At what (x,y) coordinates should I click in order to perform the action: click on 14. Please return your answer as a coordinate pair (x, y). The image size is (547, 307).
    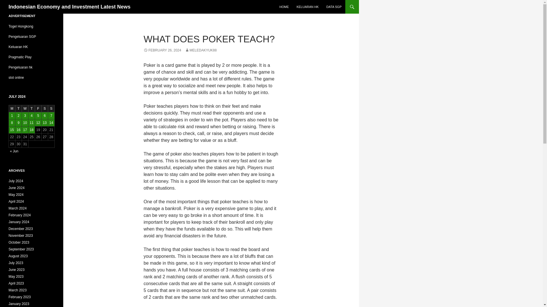
    Looking at the image, I should click on (51, 123).